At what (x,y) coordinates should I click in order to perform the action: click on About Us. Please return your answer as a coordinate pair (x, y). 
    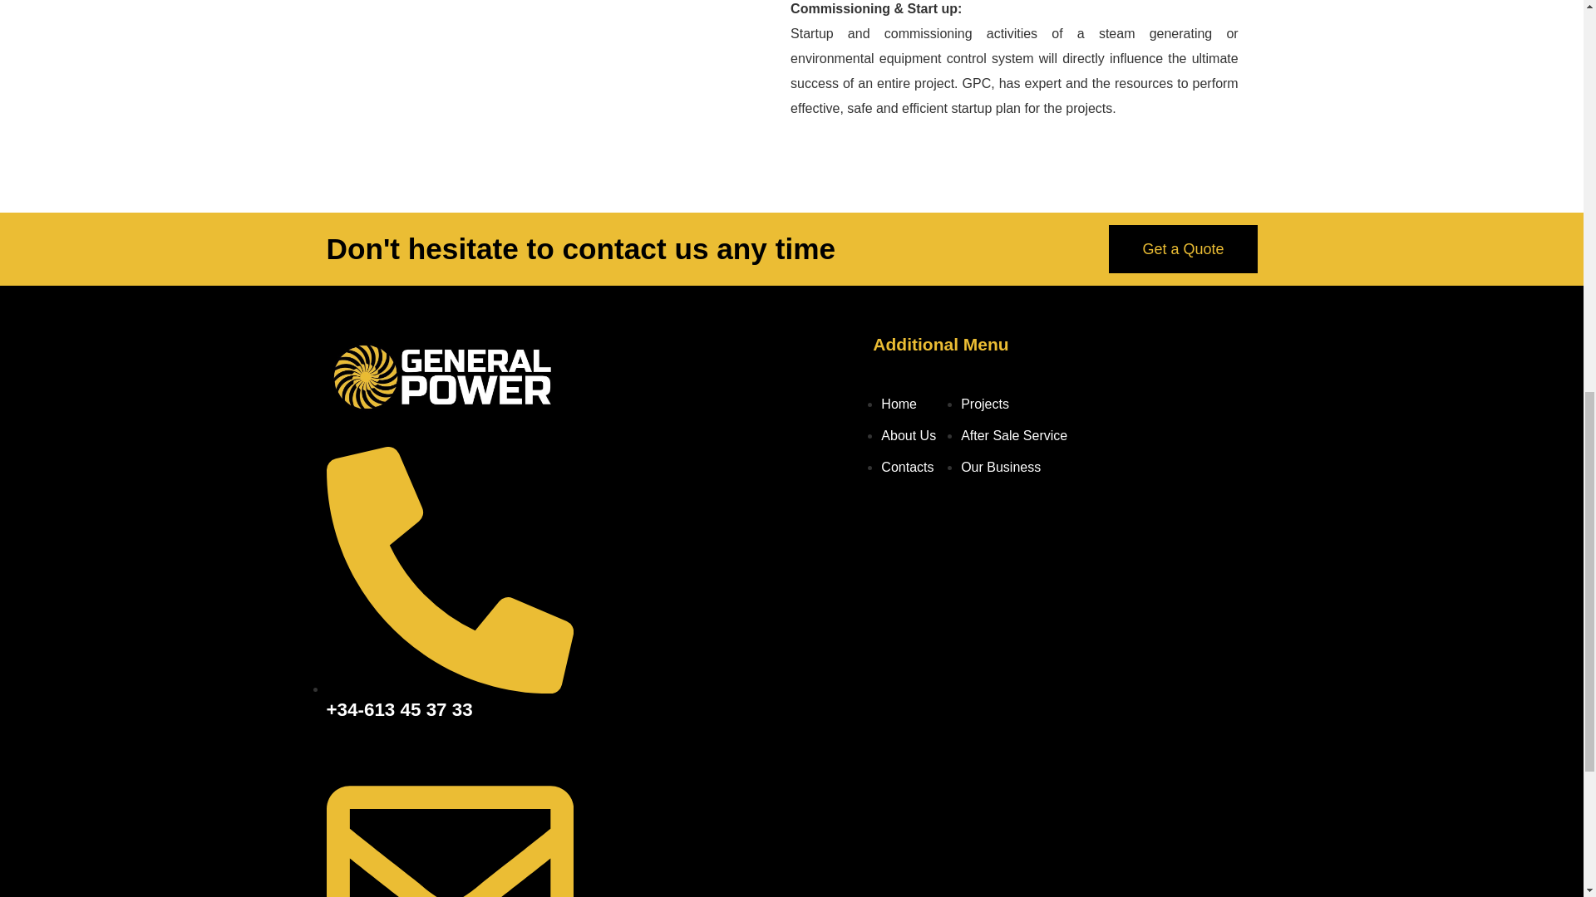
    Looking at the image, I should click on (908, 435).